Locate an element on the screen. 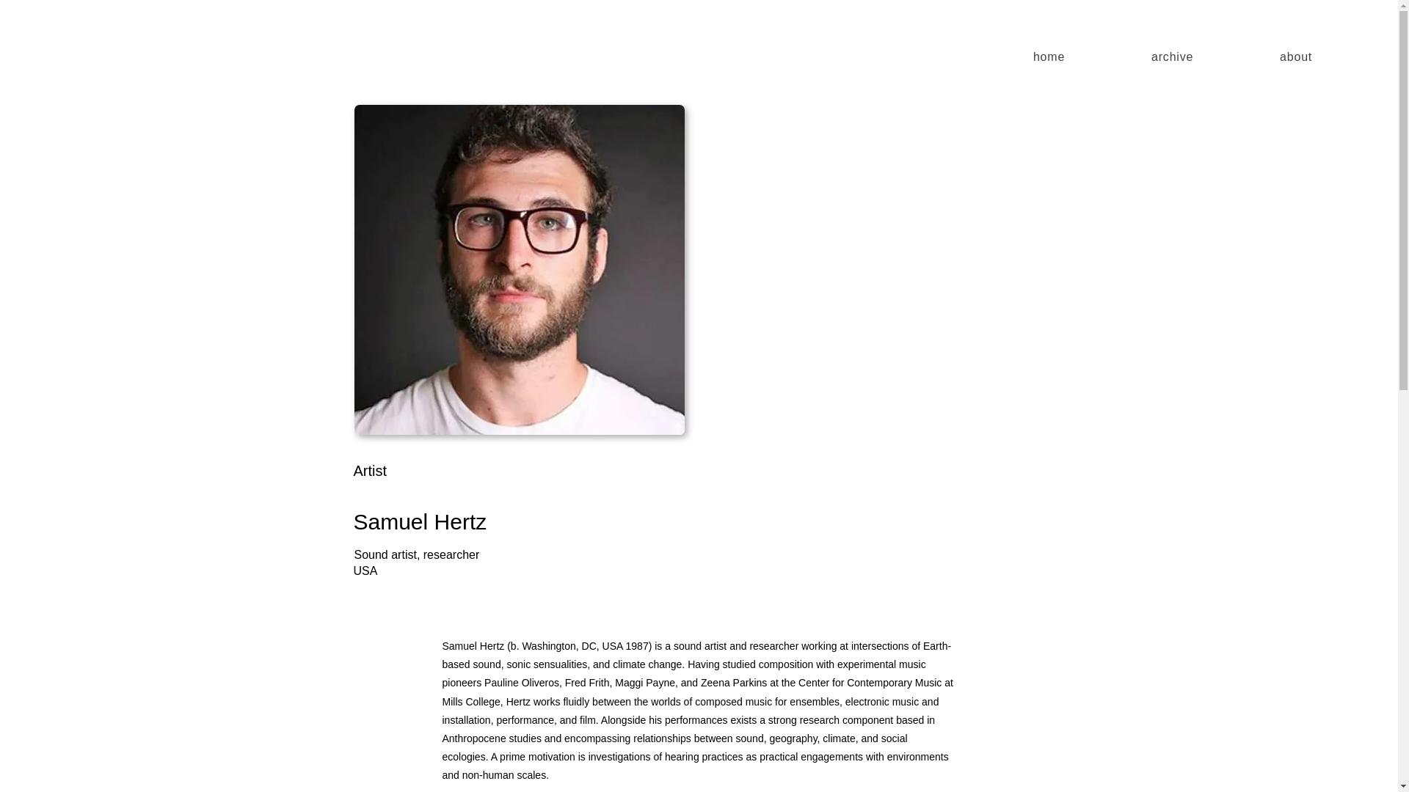 The width and height of the screenshot is (1409, 792). about is located at coordinates (1296, 57).